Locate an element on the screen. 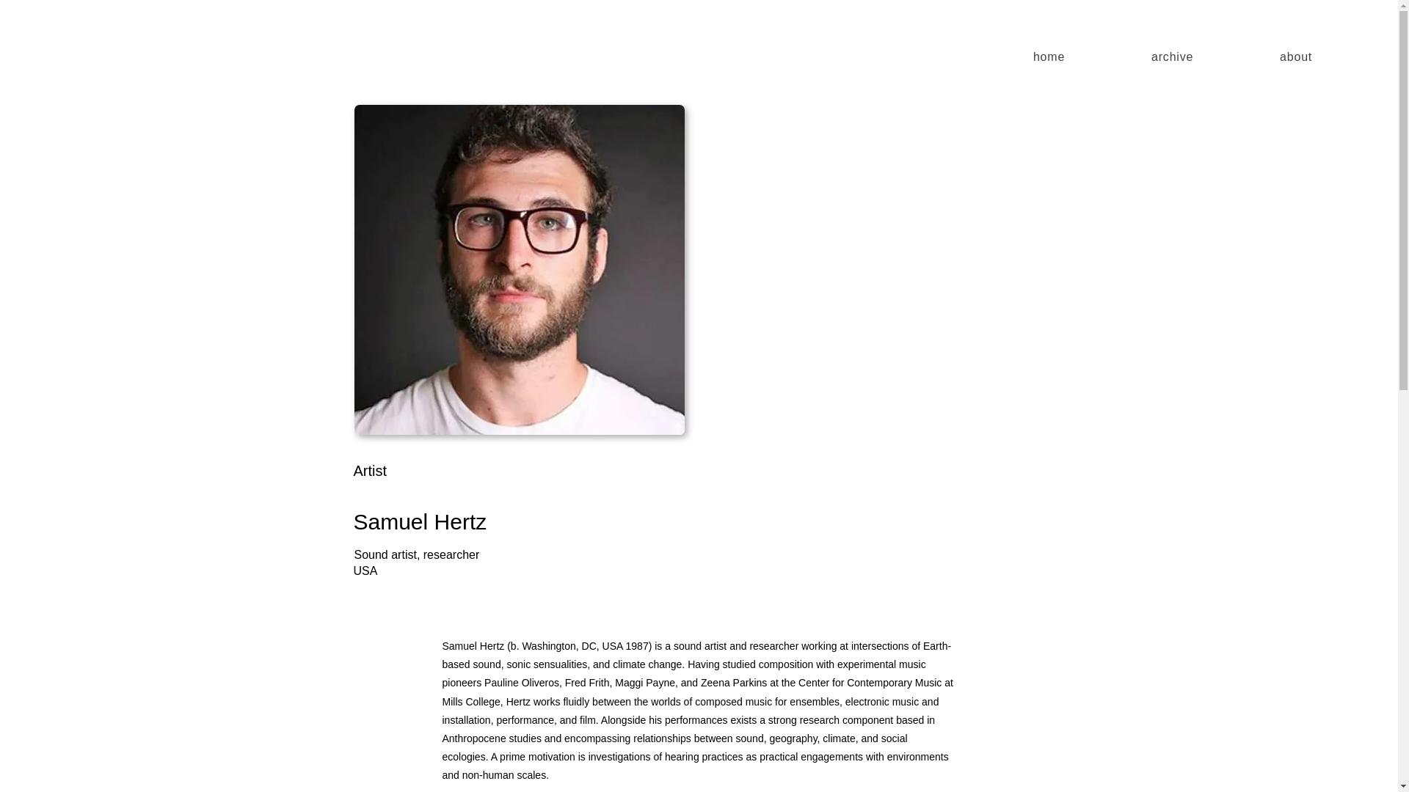 The width and height of the screenshot is (1409, 792). about is located at coordinates (1296, 57).